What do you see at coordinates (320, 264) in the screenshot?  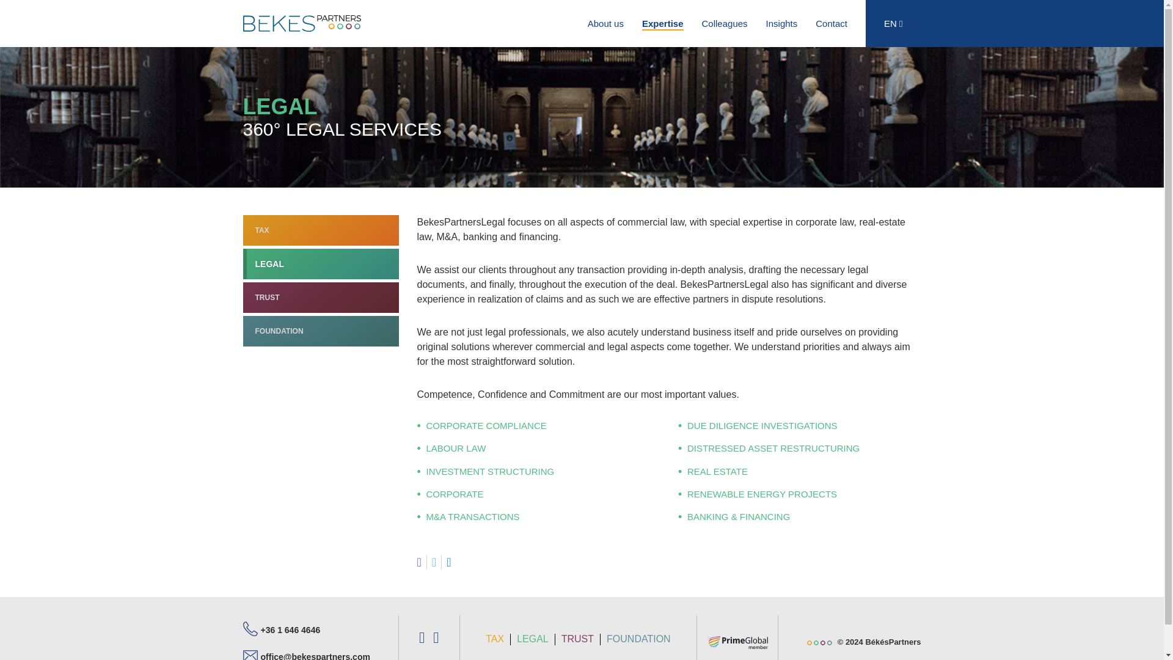 I see `LEGAL` at bounding box center [320, 264].